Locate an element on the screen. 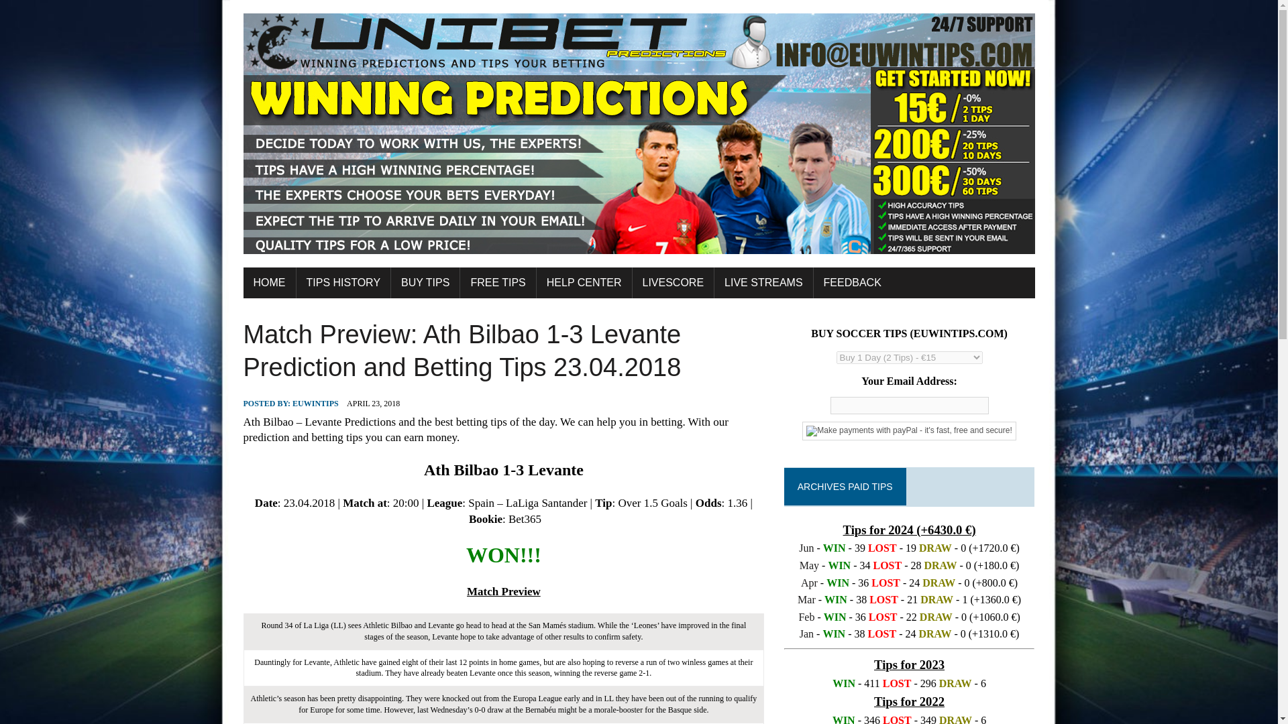  Feb is located at coordinates (806, 617).